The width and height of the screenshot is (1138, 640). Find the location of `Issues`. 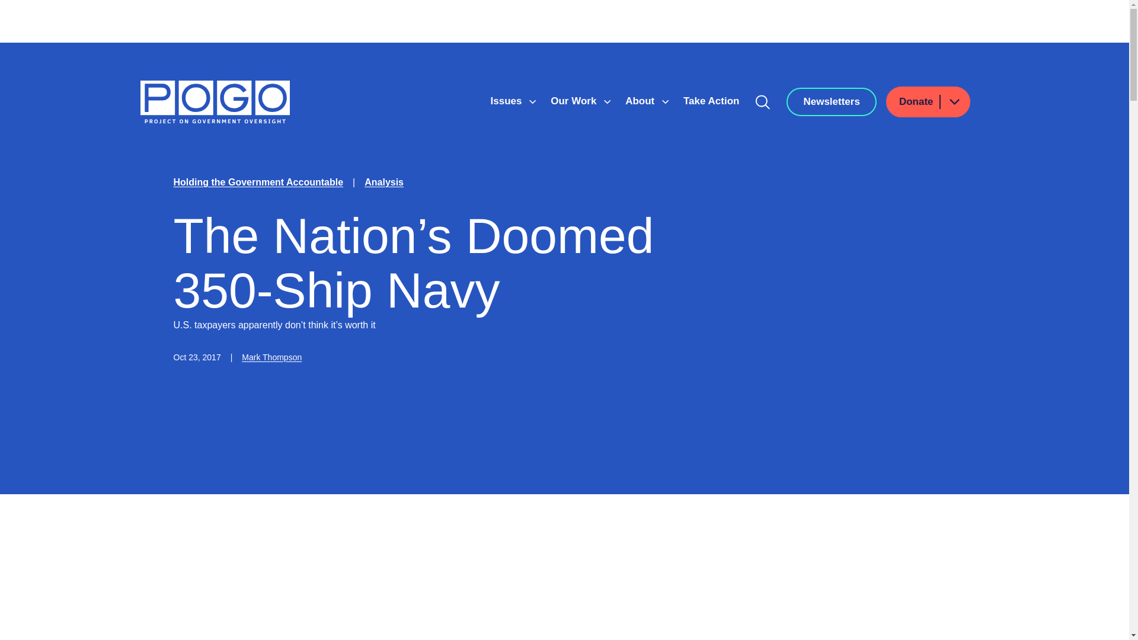

Issues is located at coordinates (507, 101).